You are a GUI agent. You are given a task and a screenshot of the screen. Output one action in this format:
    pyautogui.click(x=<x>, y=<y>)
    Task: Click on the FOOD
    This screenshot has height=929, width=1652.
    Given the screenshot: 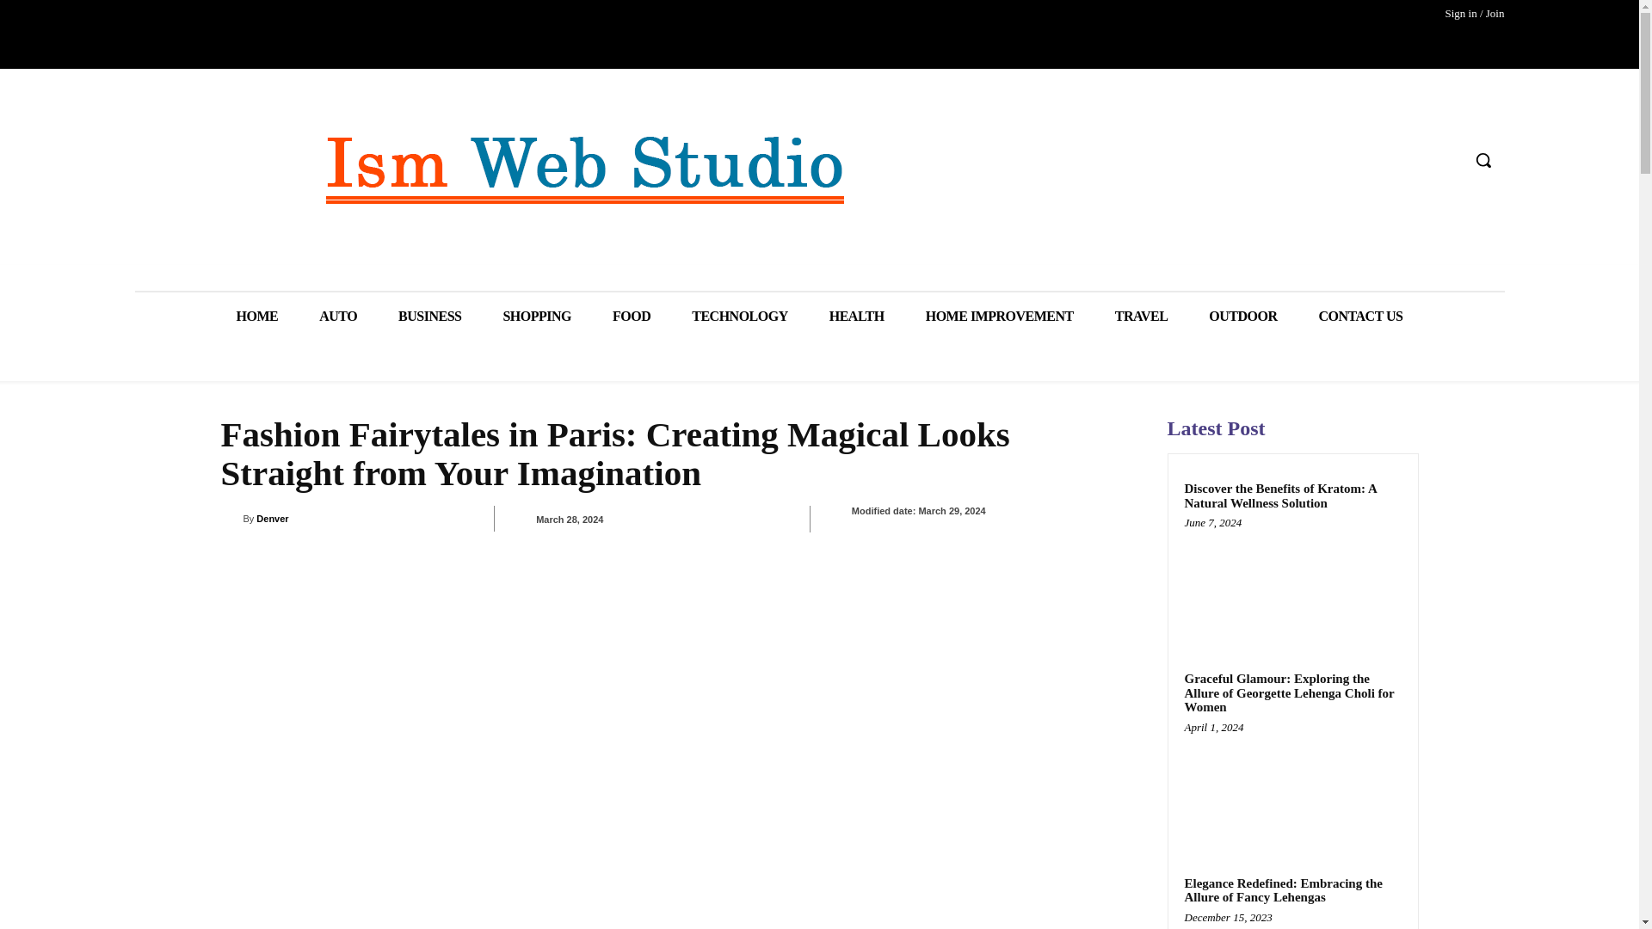 What is the action you would take?
    pyautogui.click(x=631, y=317)
    